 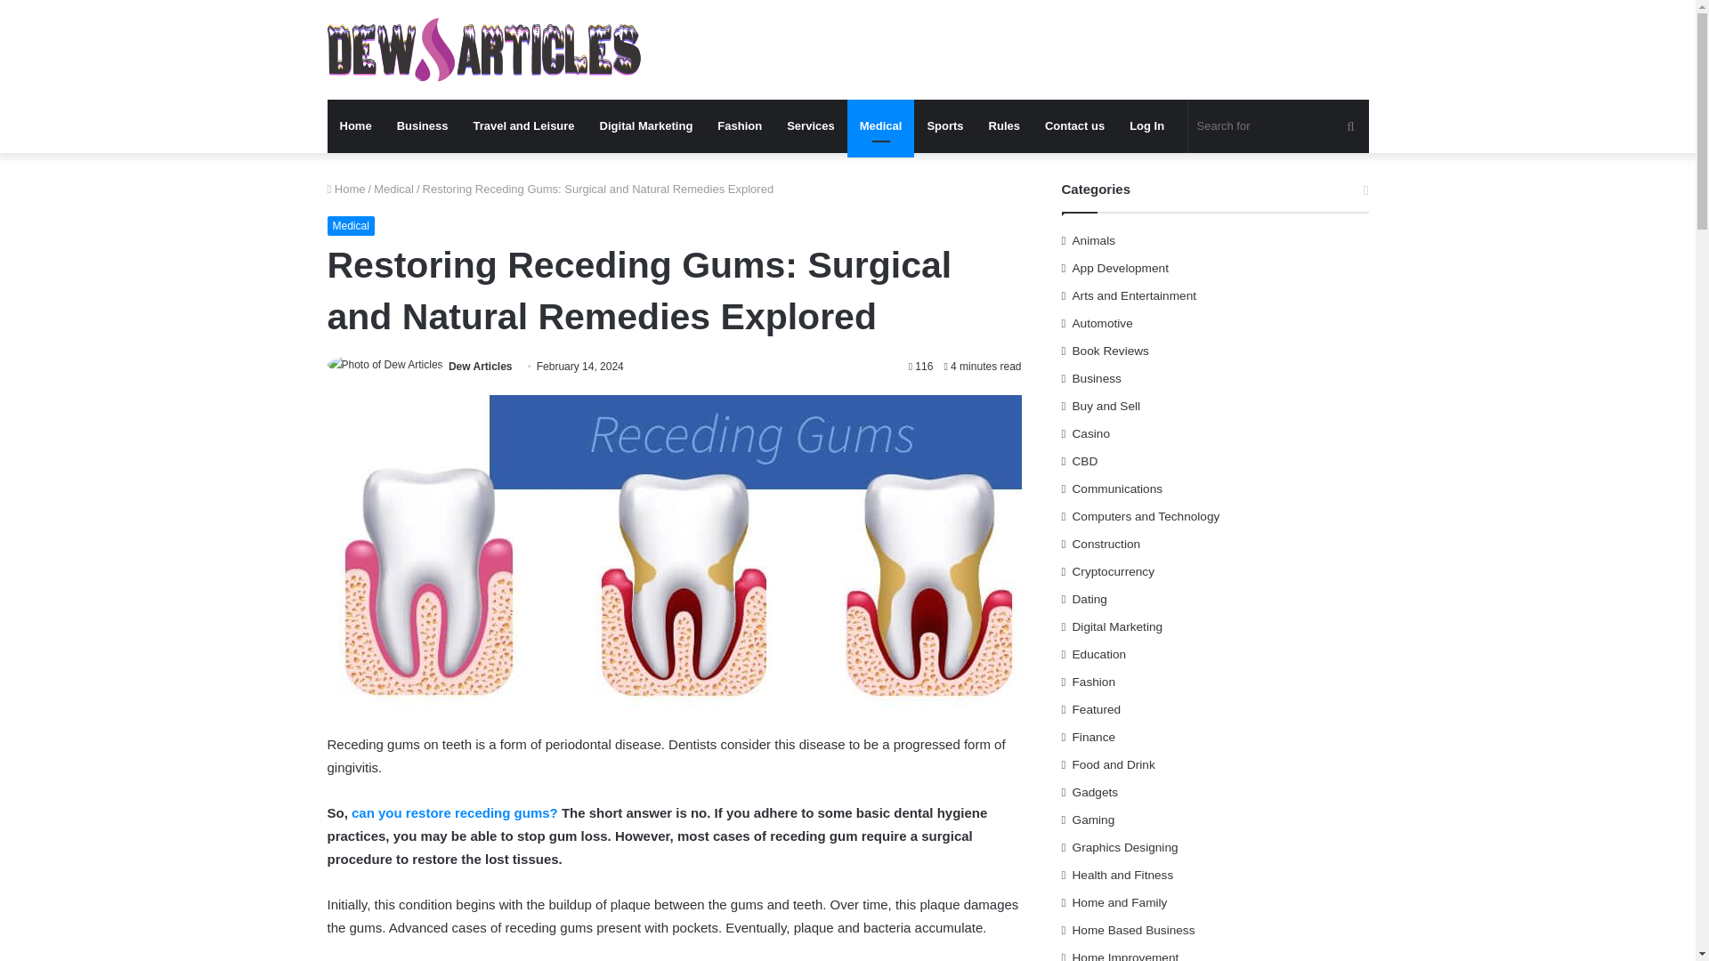 I want to click on Travel and Leisure, so click(x=522, y=126).